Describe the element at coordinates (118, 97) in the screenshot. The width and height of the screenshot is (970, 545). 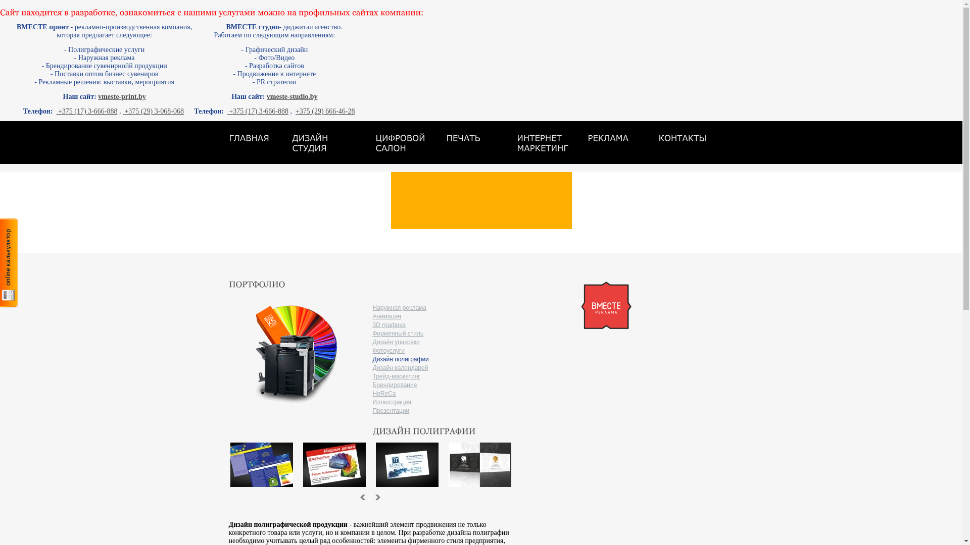
I see `vmeste-print.` at that location.